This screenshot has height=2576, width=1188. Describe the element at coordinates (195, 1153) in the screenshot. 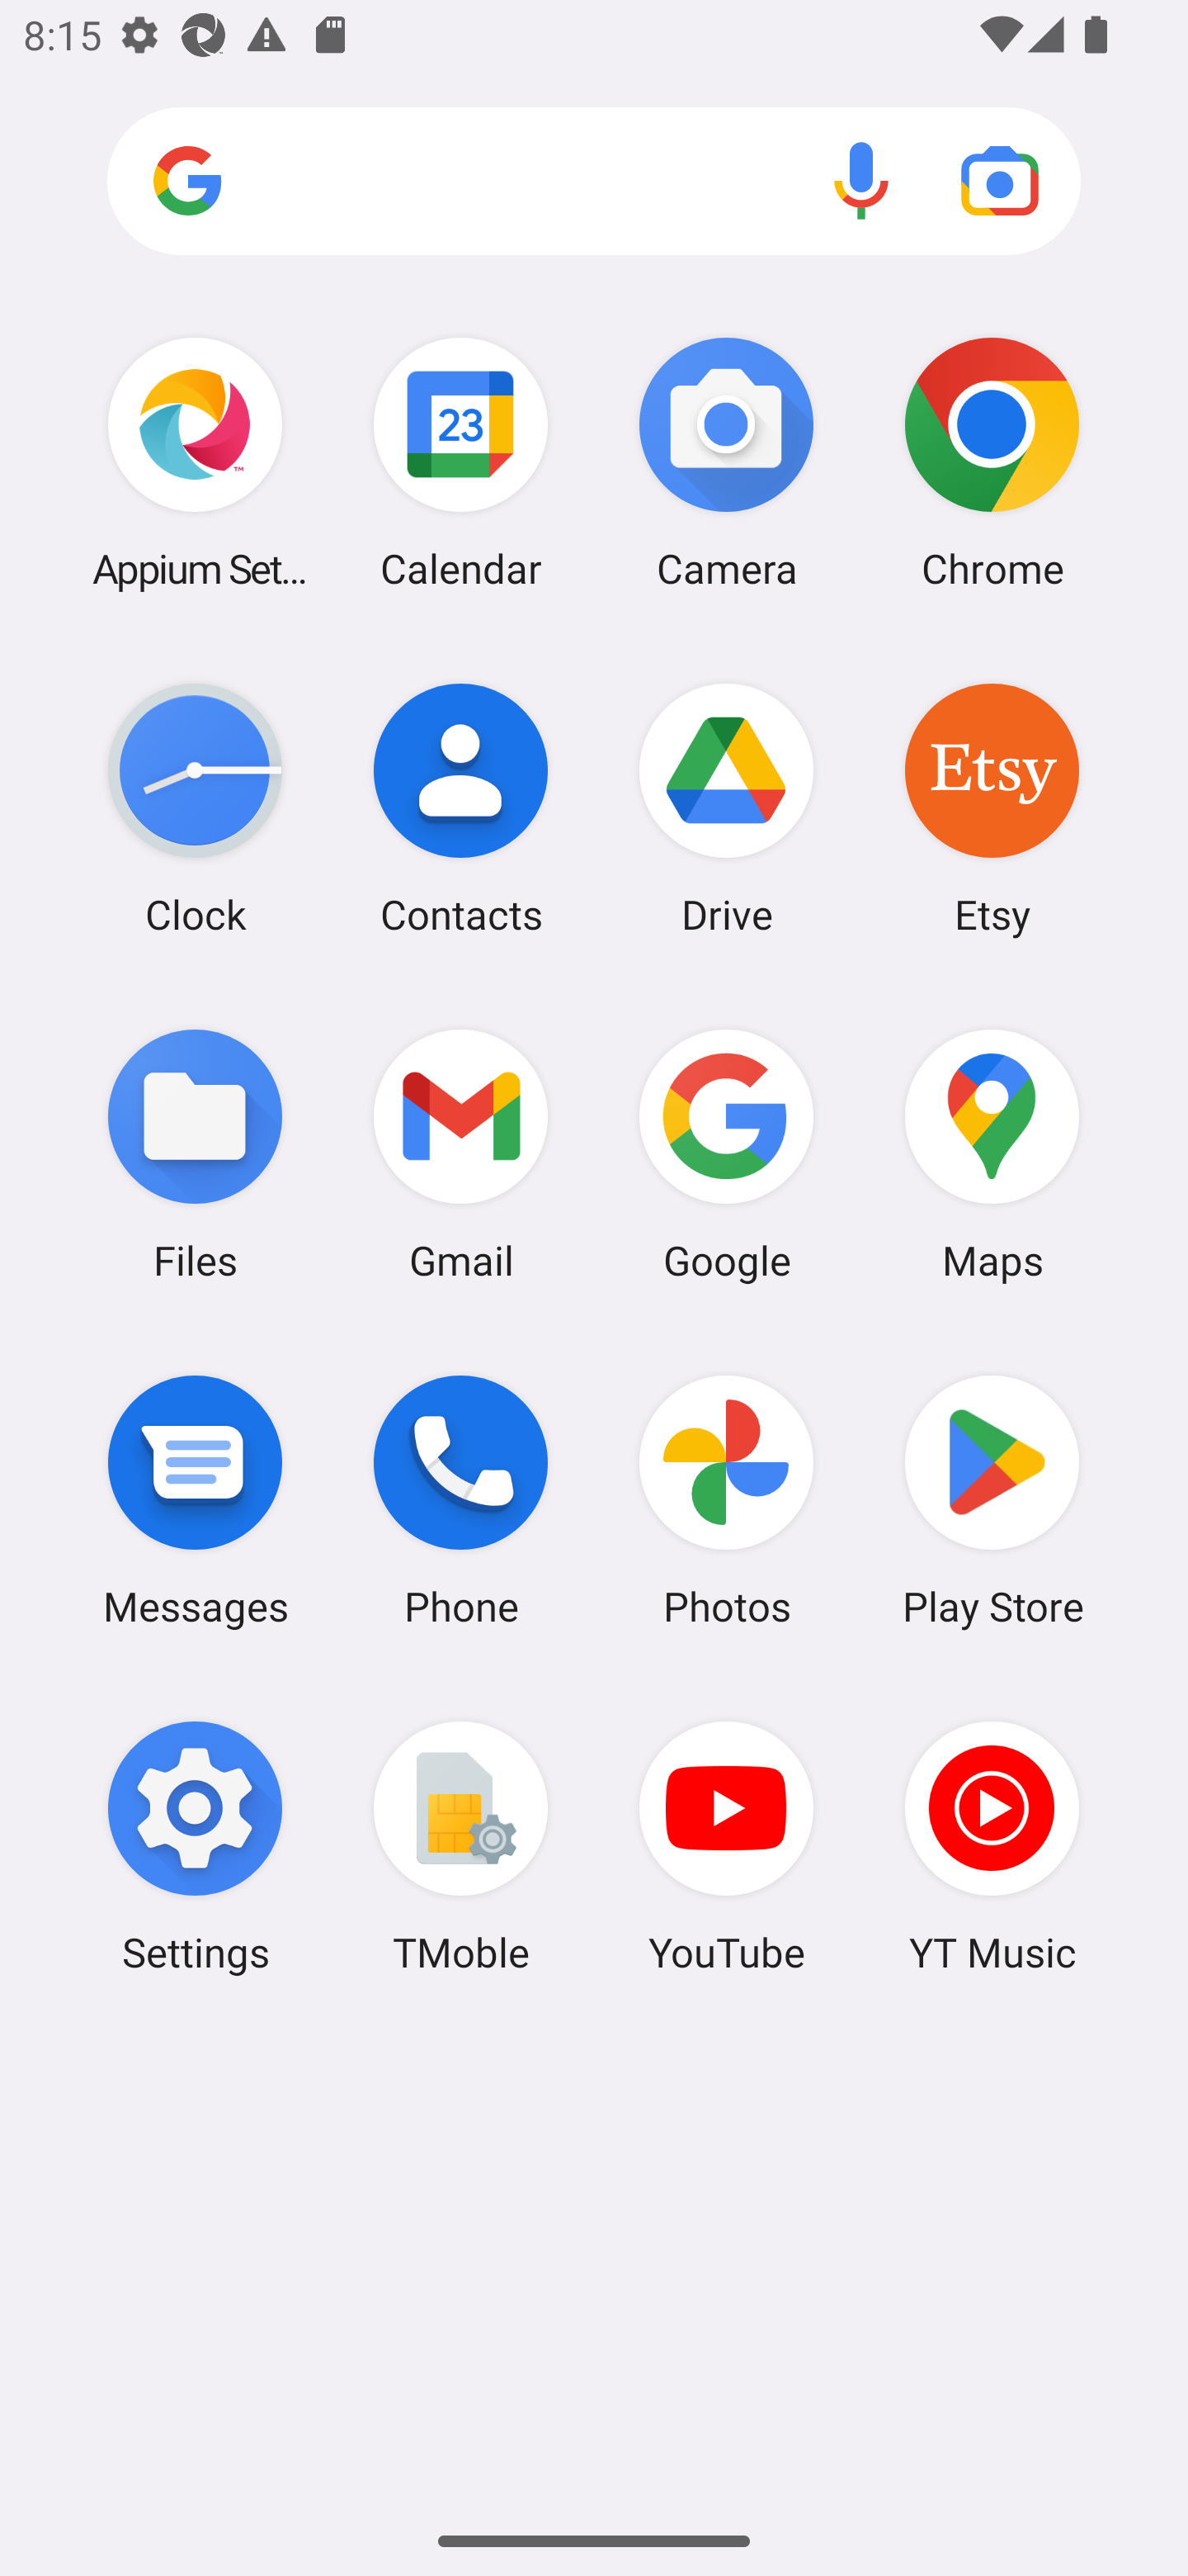

I see `Files` at that location.